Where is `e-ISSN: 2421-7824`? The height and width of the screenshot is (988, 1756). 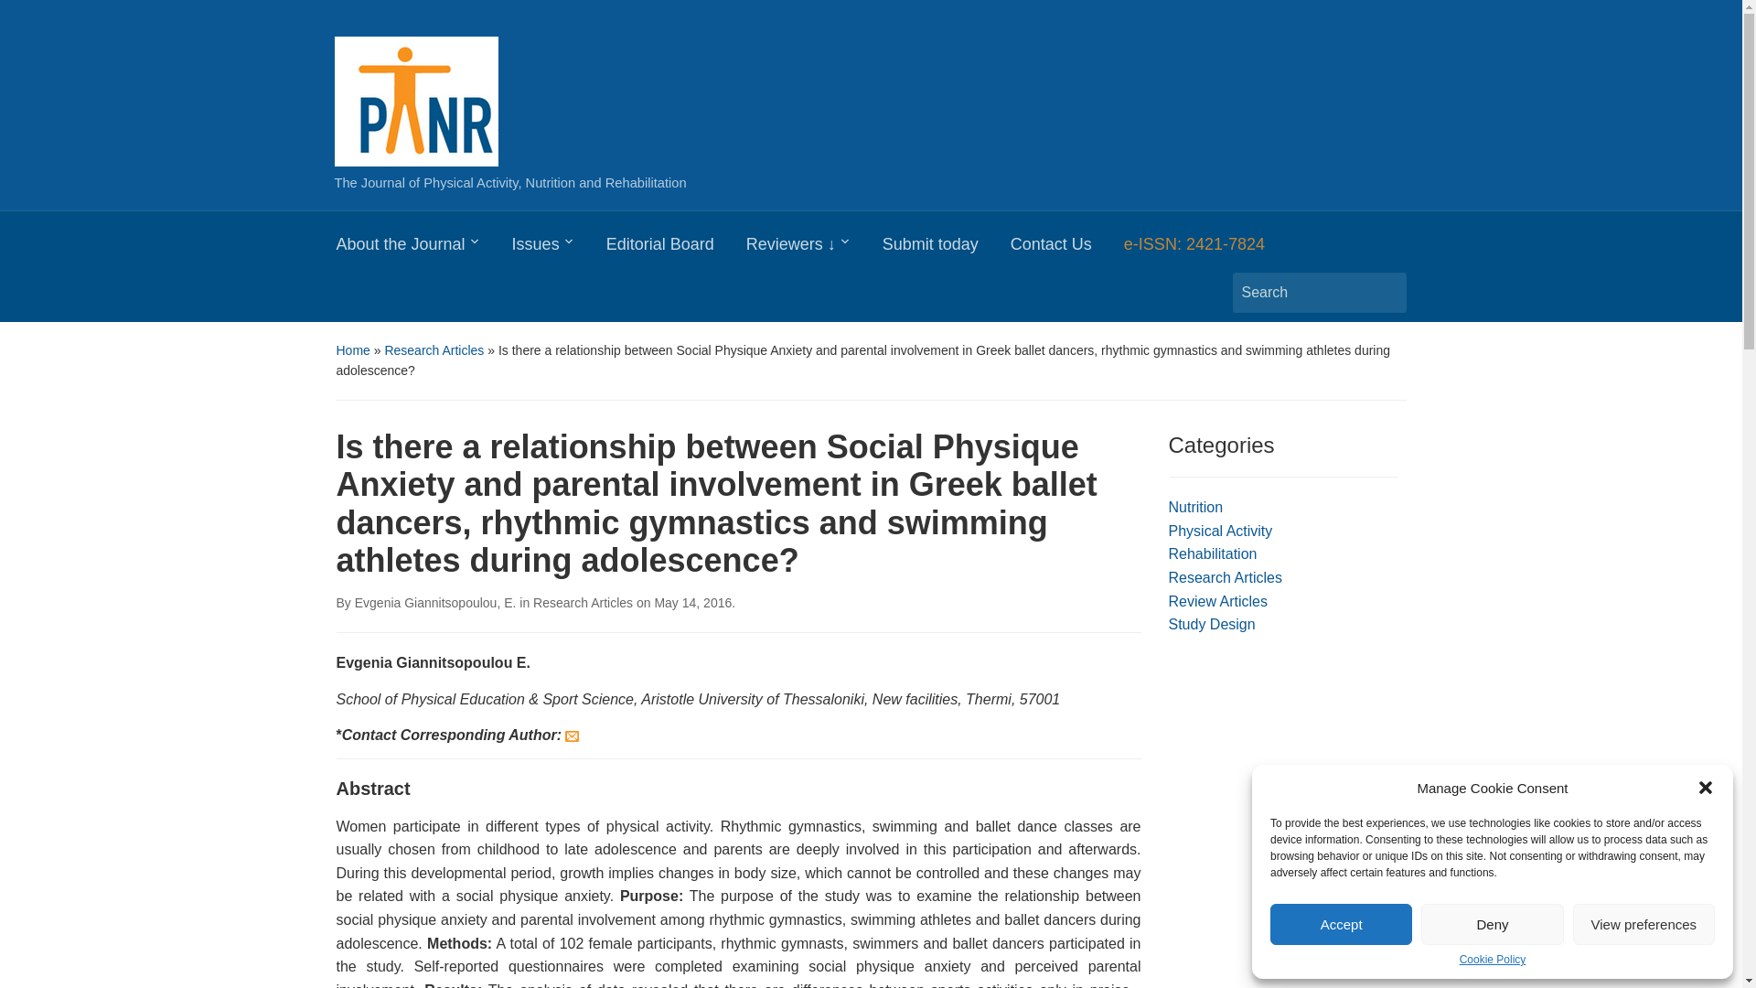 e-ISSN: 2421-7824 is located at coordinates (1210, 249).